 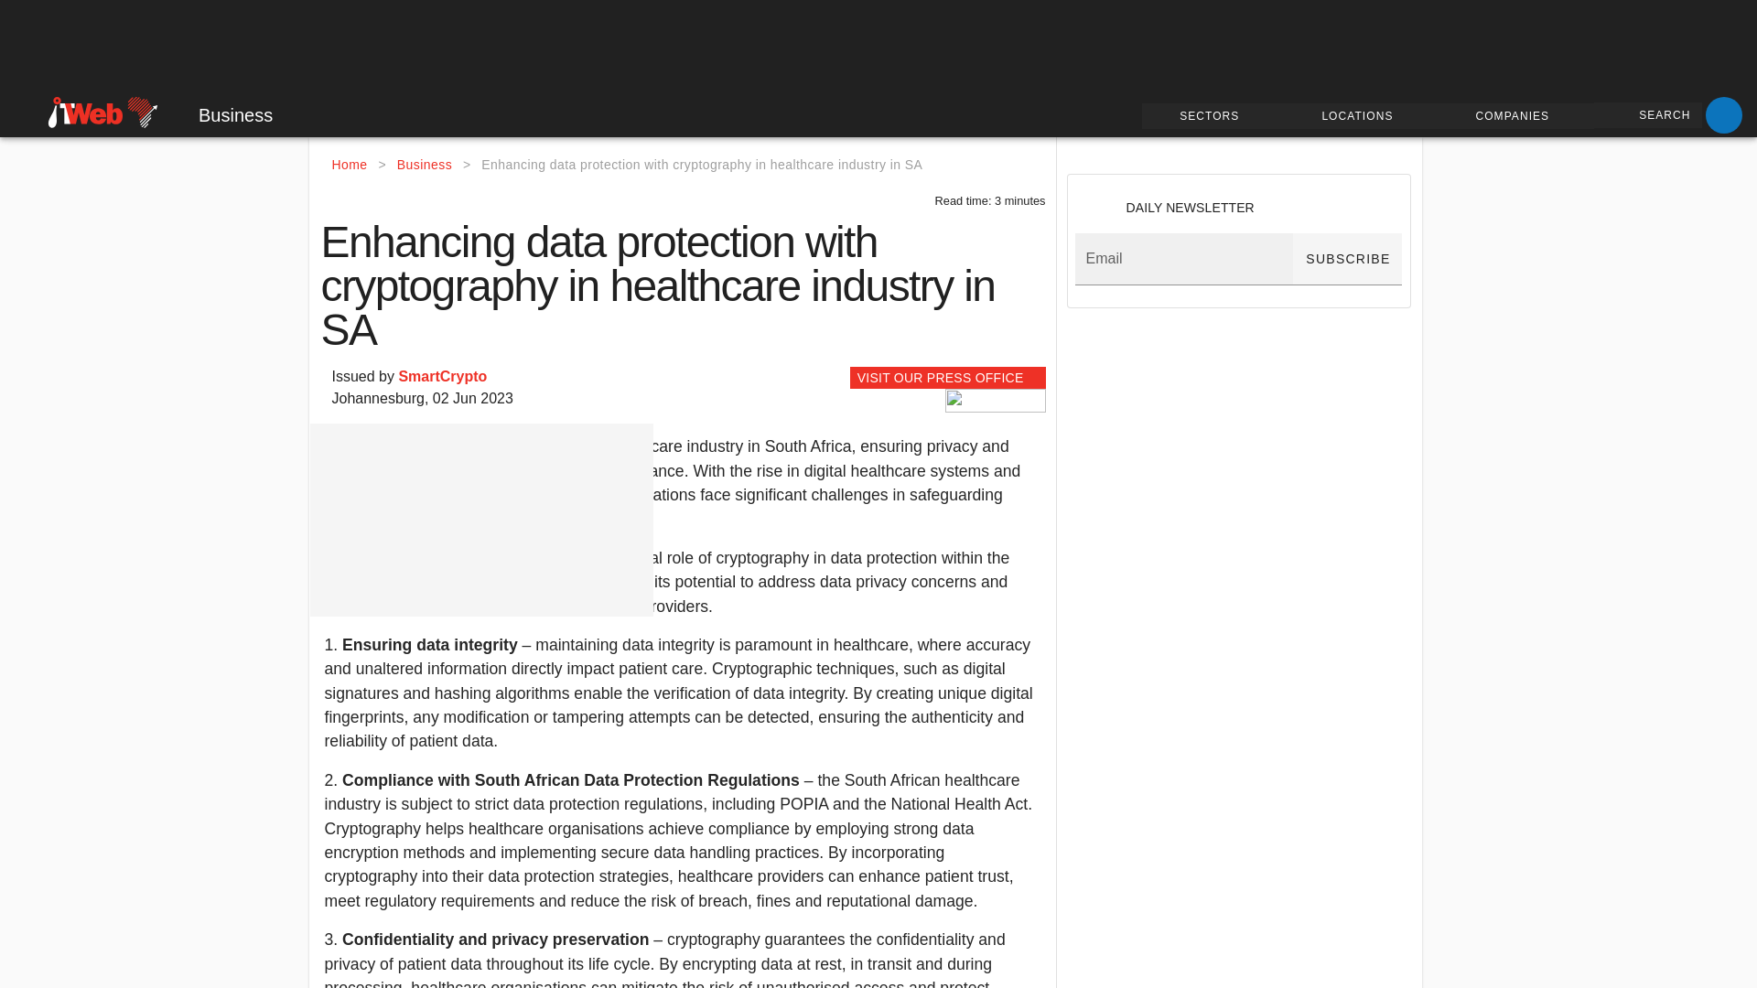 I want to click on Business, so click(x=221, y=115).